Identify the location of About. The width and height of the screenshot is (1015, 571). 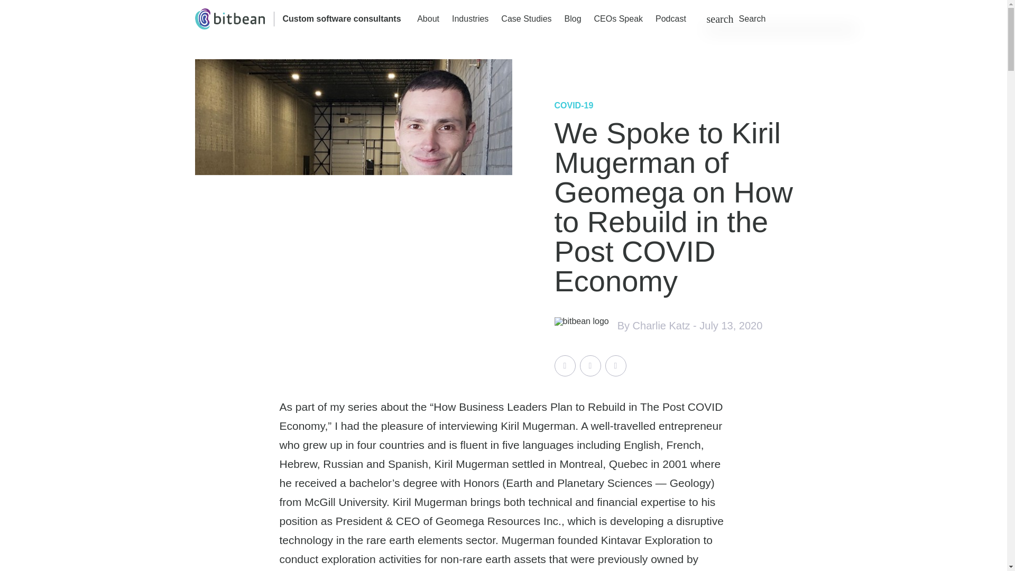
(428, 19).